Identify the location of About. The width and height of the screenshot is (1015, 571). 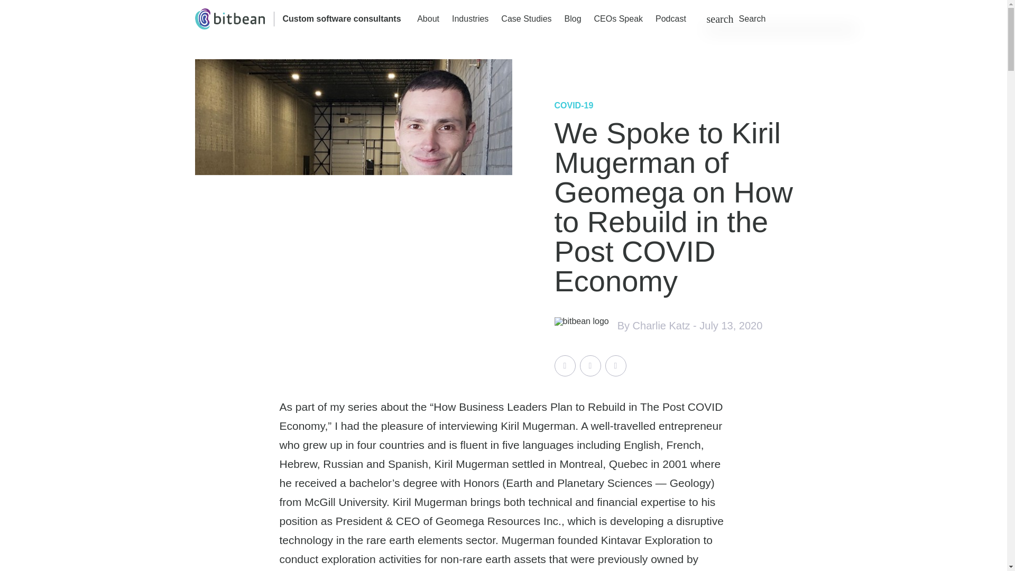
(428, 19).